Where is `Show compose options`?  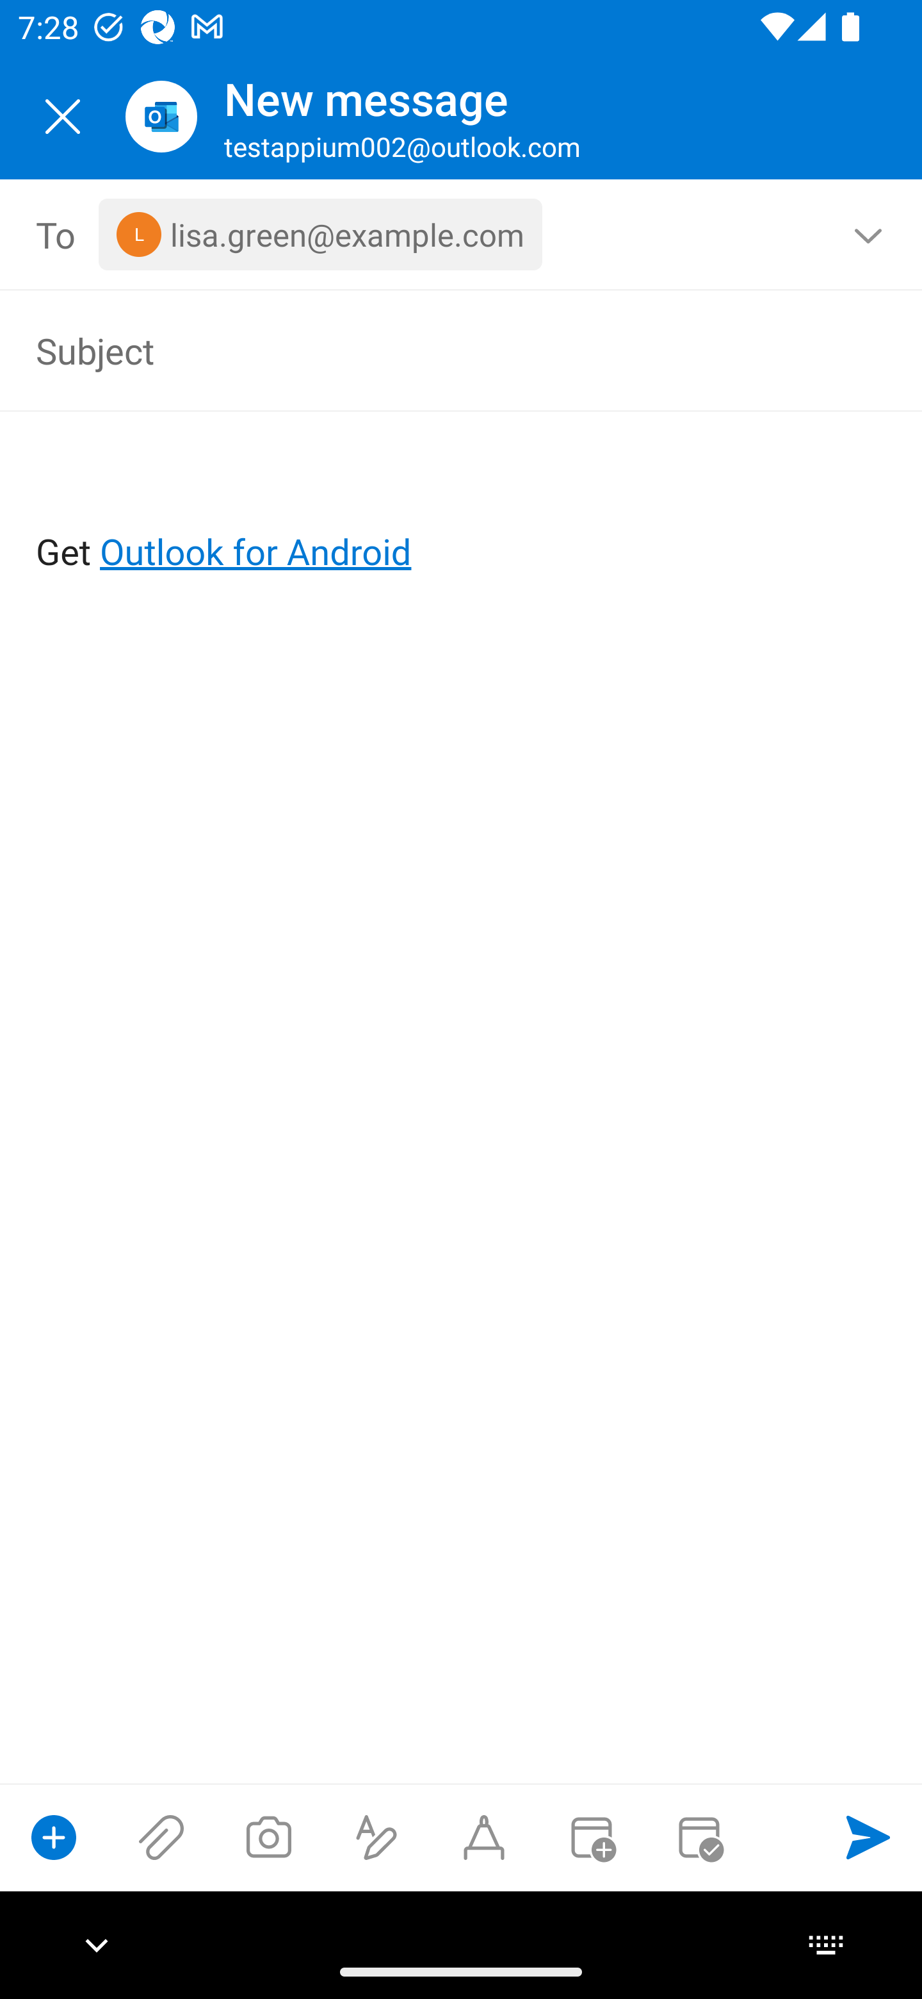 Show compose options is located at coordinates (54, 1837).